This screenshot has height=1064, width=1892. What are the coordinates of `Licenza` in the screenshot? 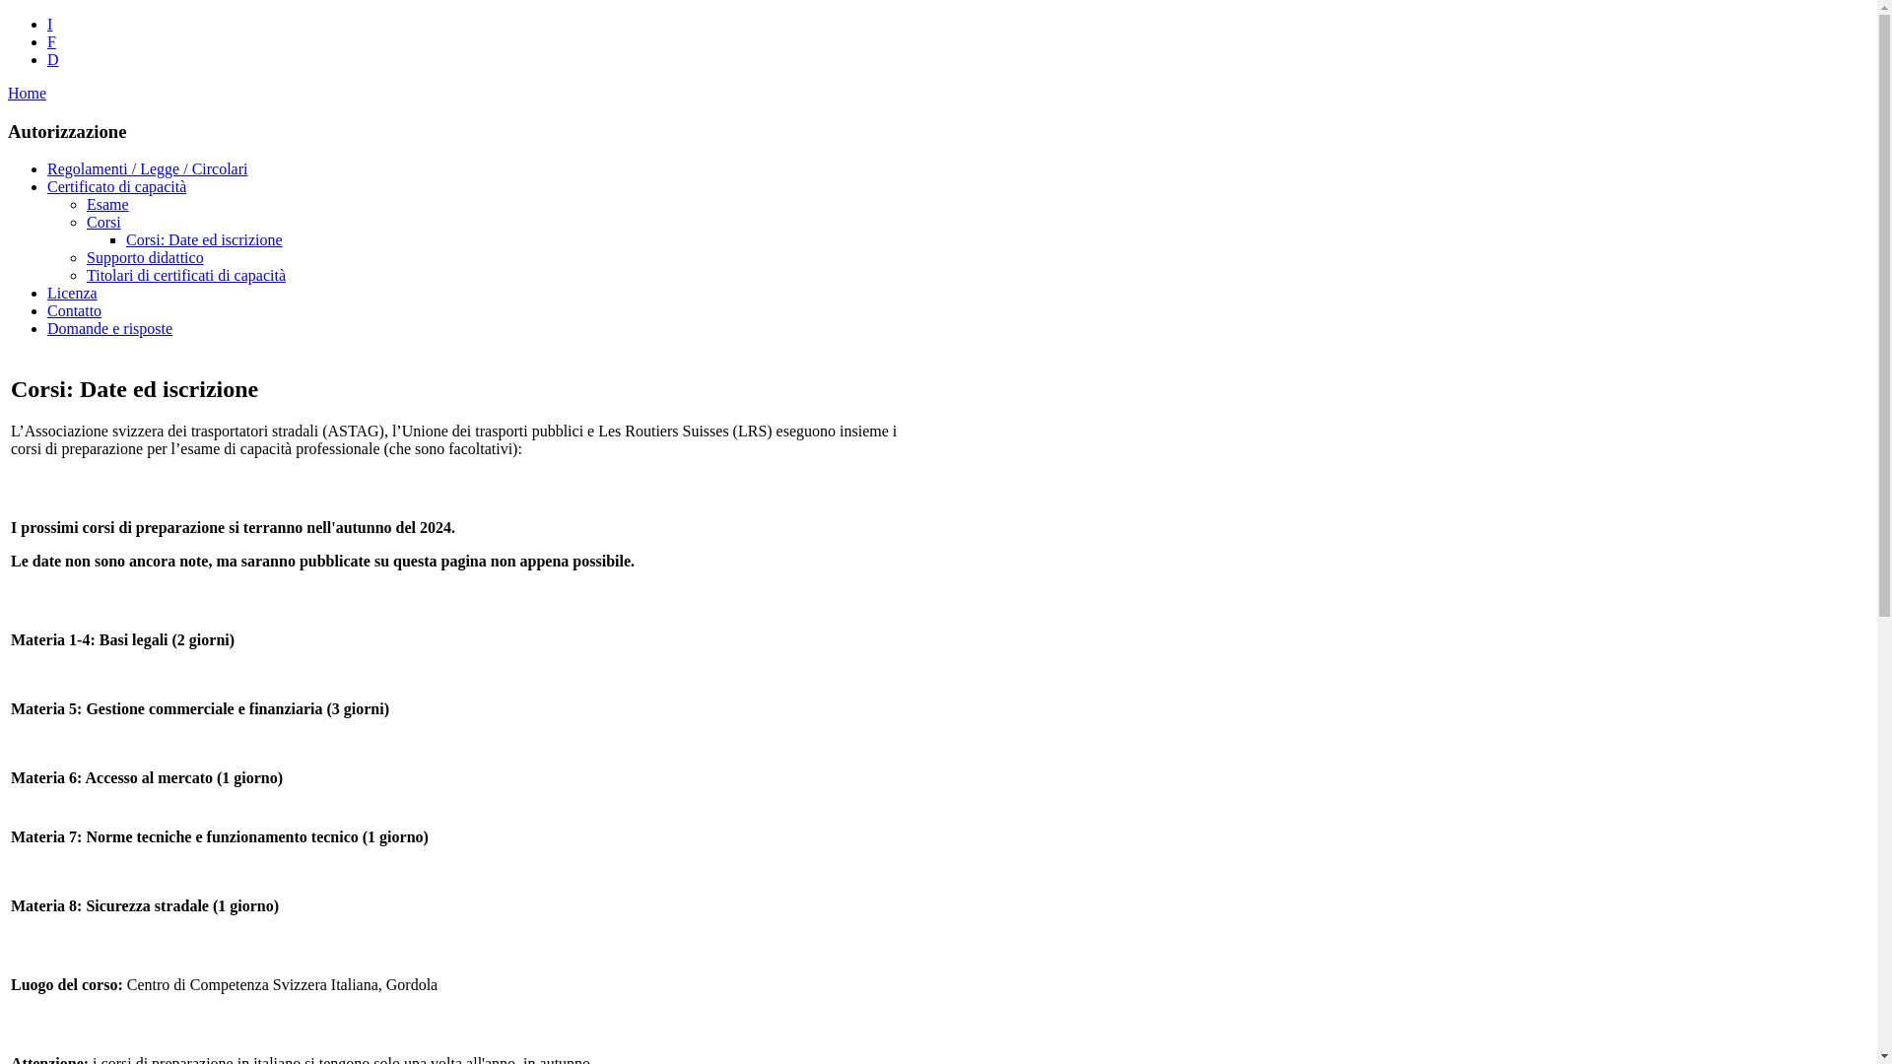 It's located at (73, 294).